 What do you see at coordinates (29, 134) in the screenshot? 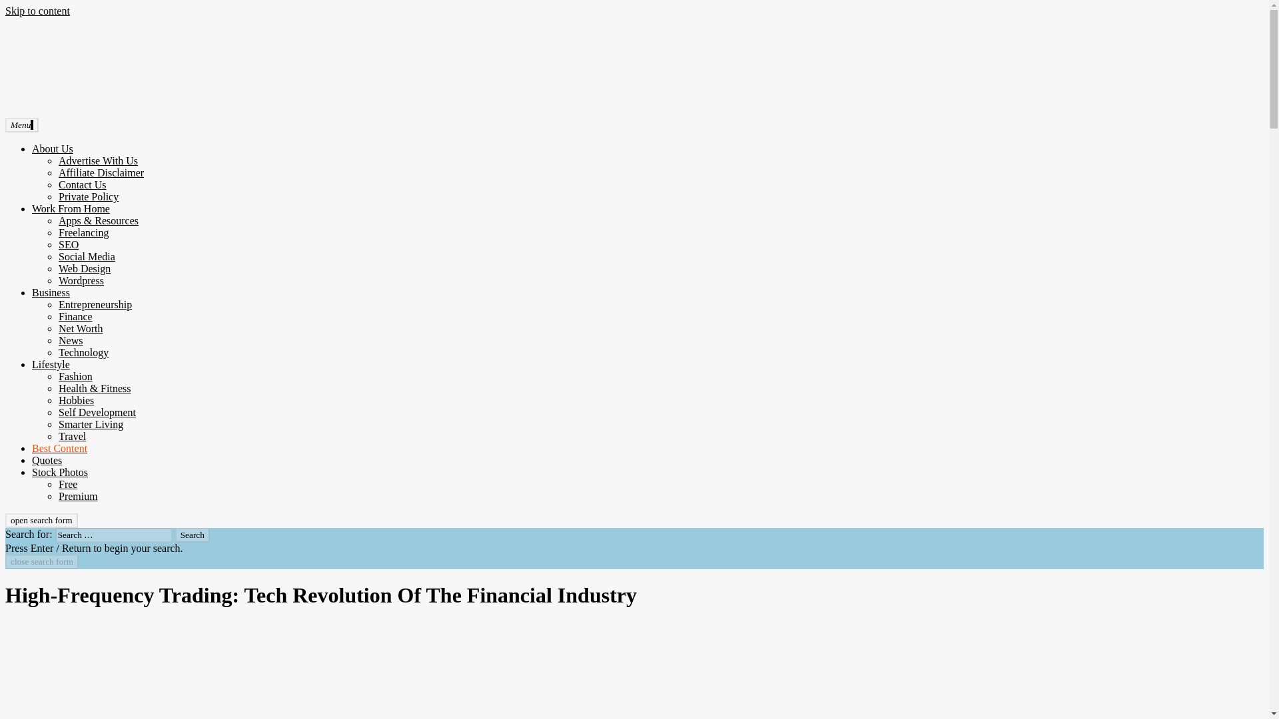
I see `Fancycrave` at bounding box center [29, 134].